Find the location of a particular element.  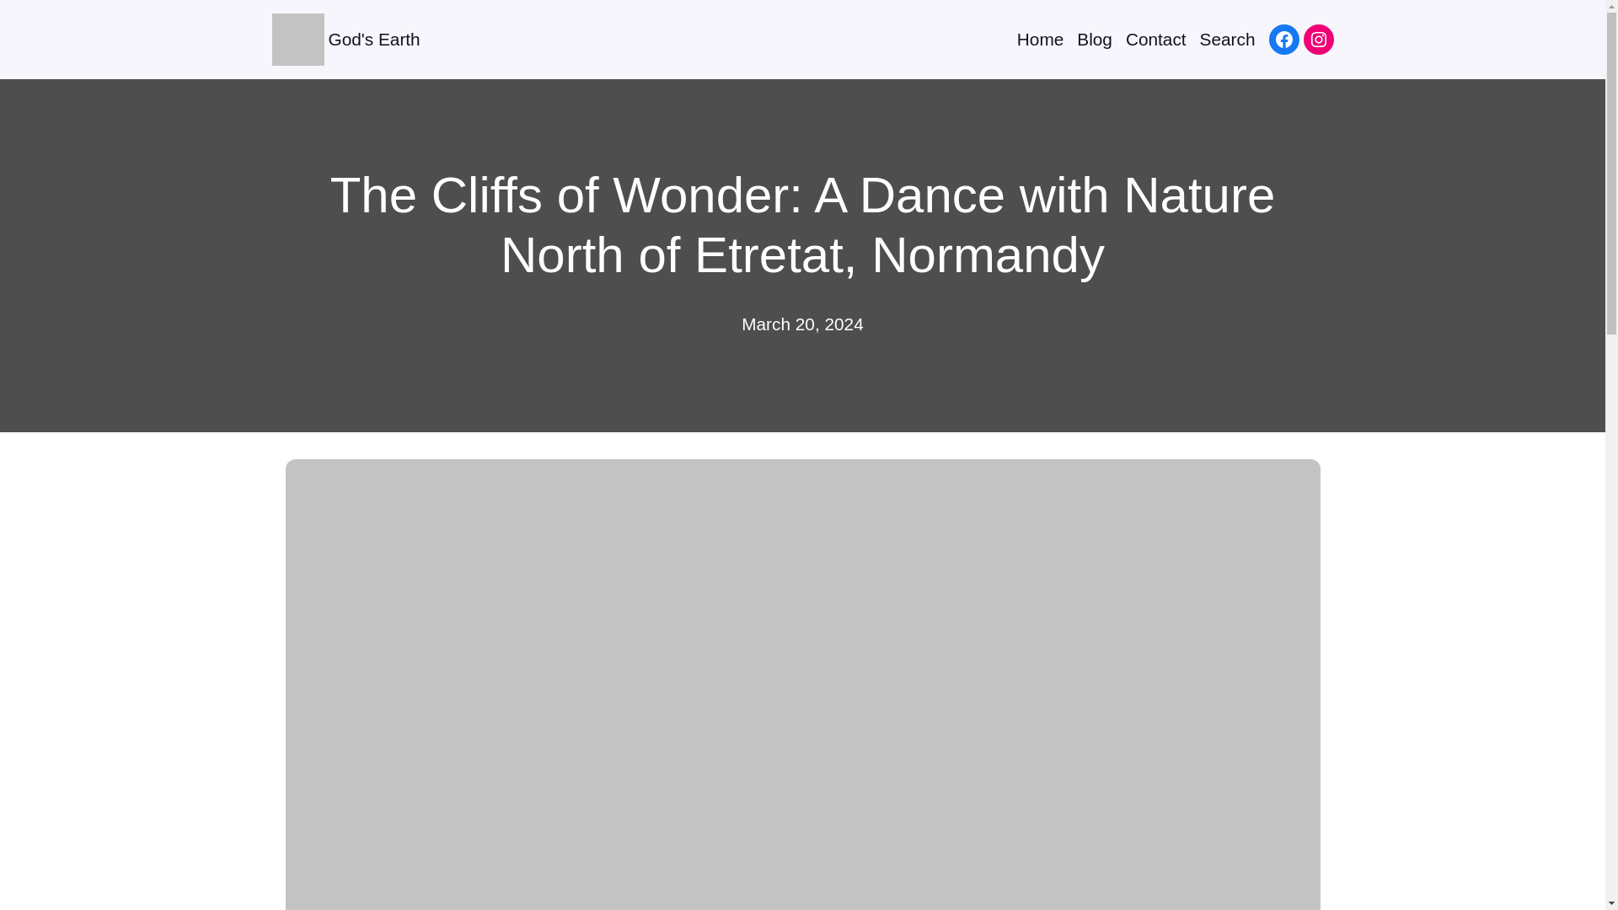

Contact is located at coordinates (1156, 39).